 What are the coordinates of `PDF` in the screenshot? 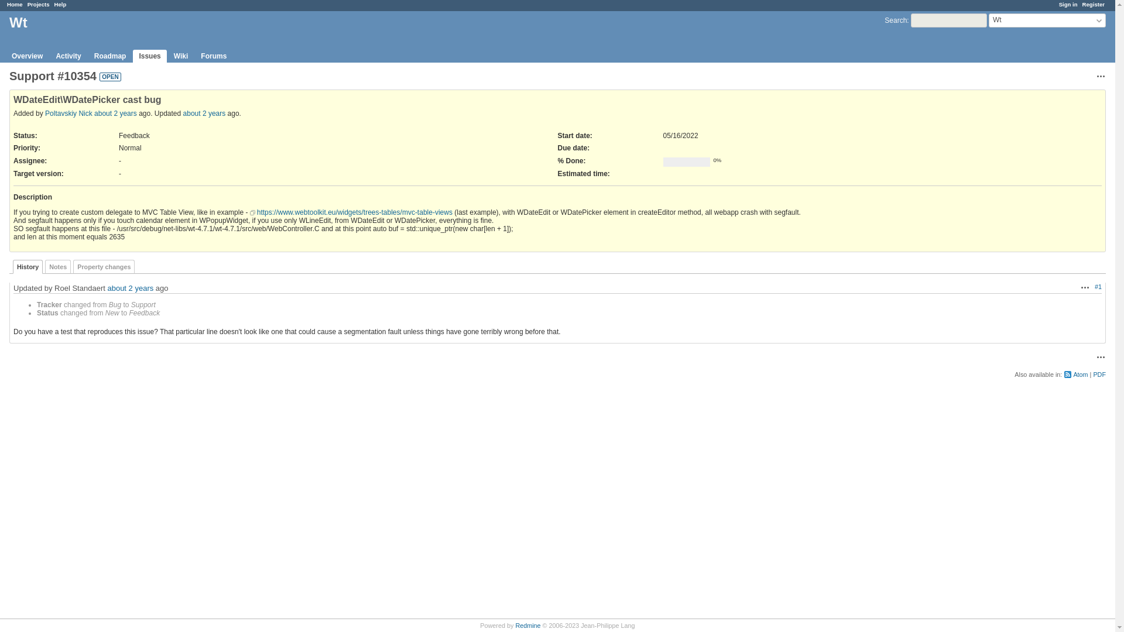 It's located at (1099, 374).